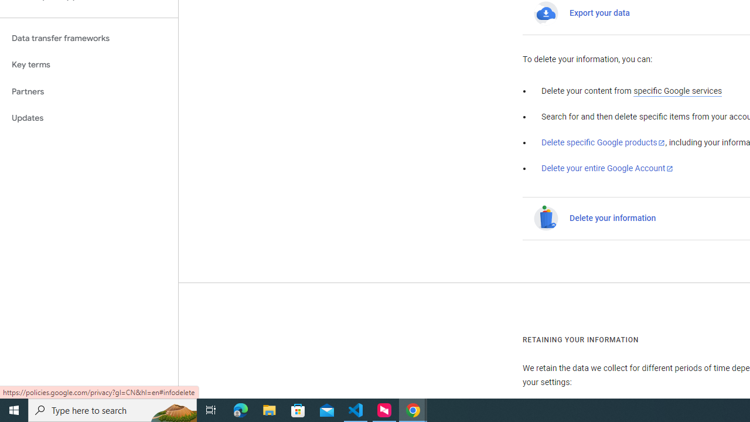 Image resolution: width=750 pixels, height=422 pixels. Describe the element at coordinates (604, 142) in the screenshot. I see `Delete specific Google products` at that location.